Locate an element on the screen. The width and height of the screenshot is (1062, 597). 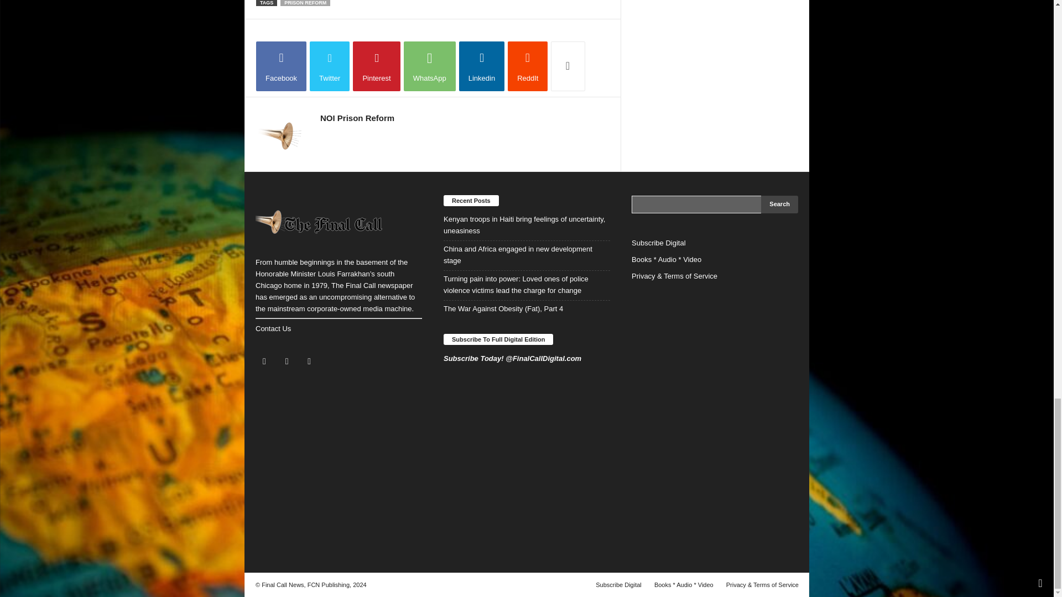
Search is located at coordinates (780, 205).